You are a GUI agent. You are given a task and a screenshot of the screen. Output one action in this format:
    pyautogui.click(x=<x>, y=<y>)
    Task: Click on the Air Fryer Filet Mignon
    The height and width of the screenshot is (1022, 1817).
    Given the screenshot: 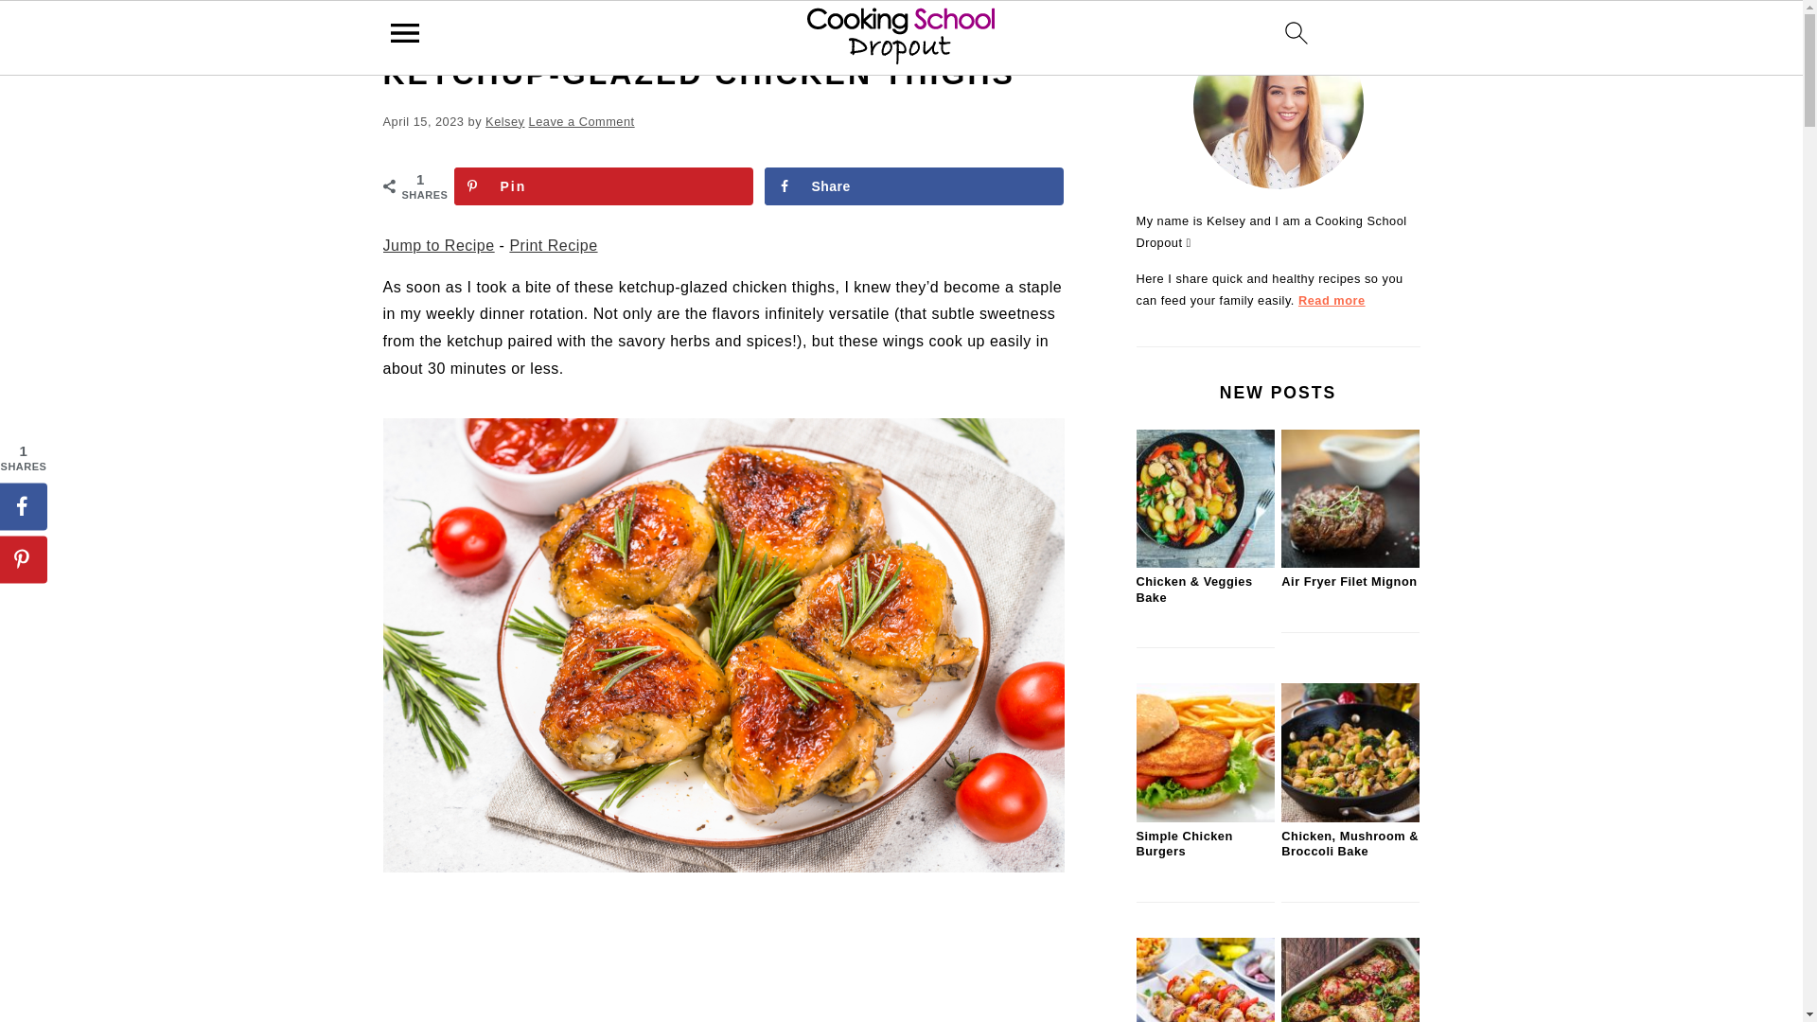 What is the action you would take?
    pyautogui.click(x=1350, y=562)
    